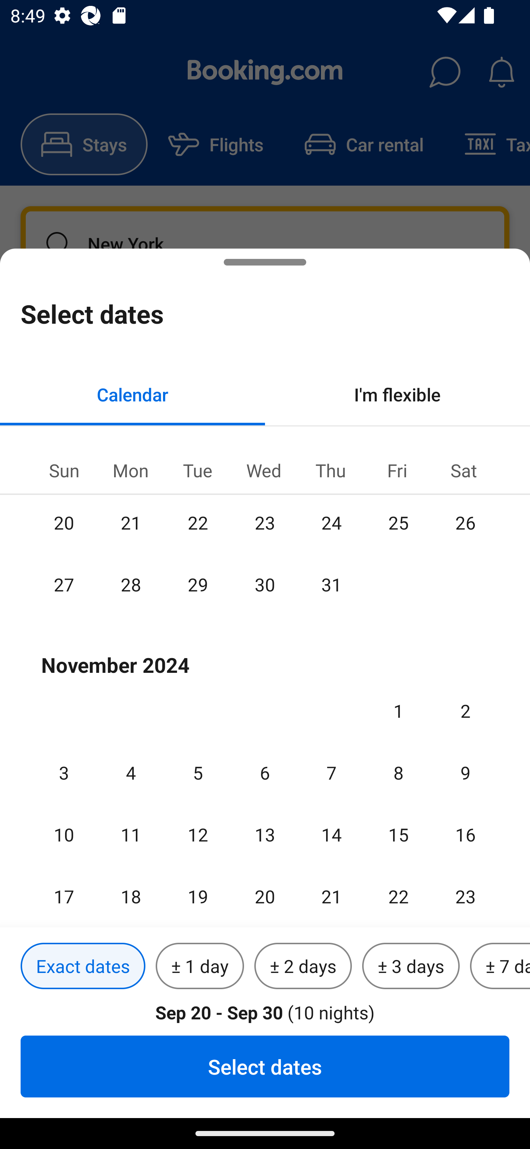 The image size is (530, 1149). Describe the element at coordinates (500, 966) in the screenshot. I see `± 7 days` at that location.